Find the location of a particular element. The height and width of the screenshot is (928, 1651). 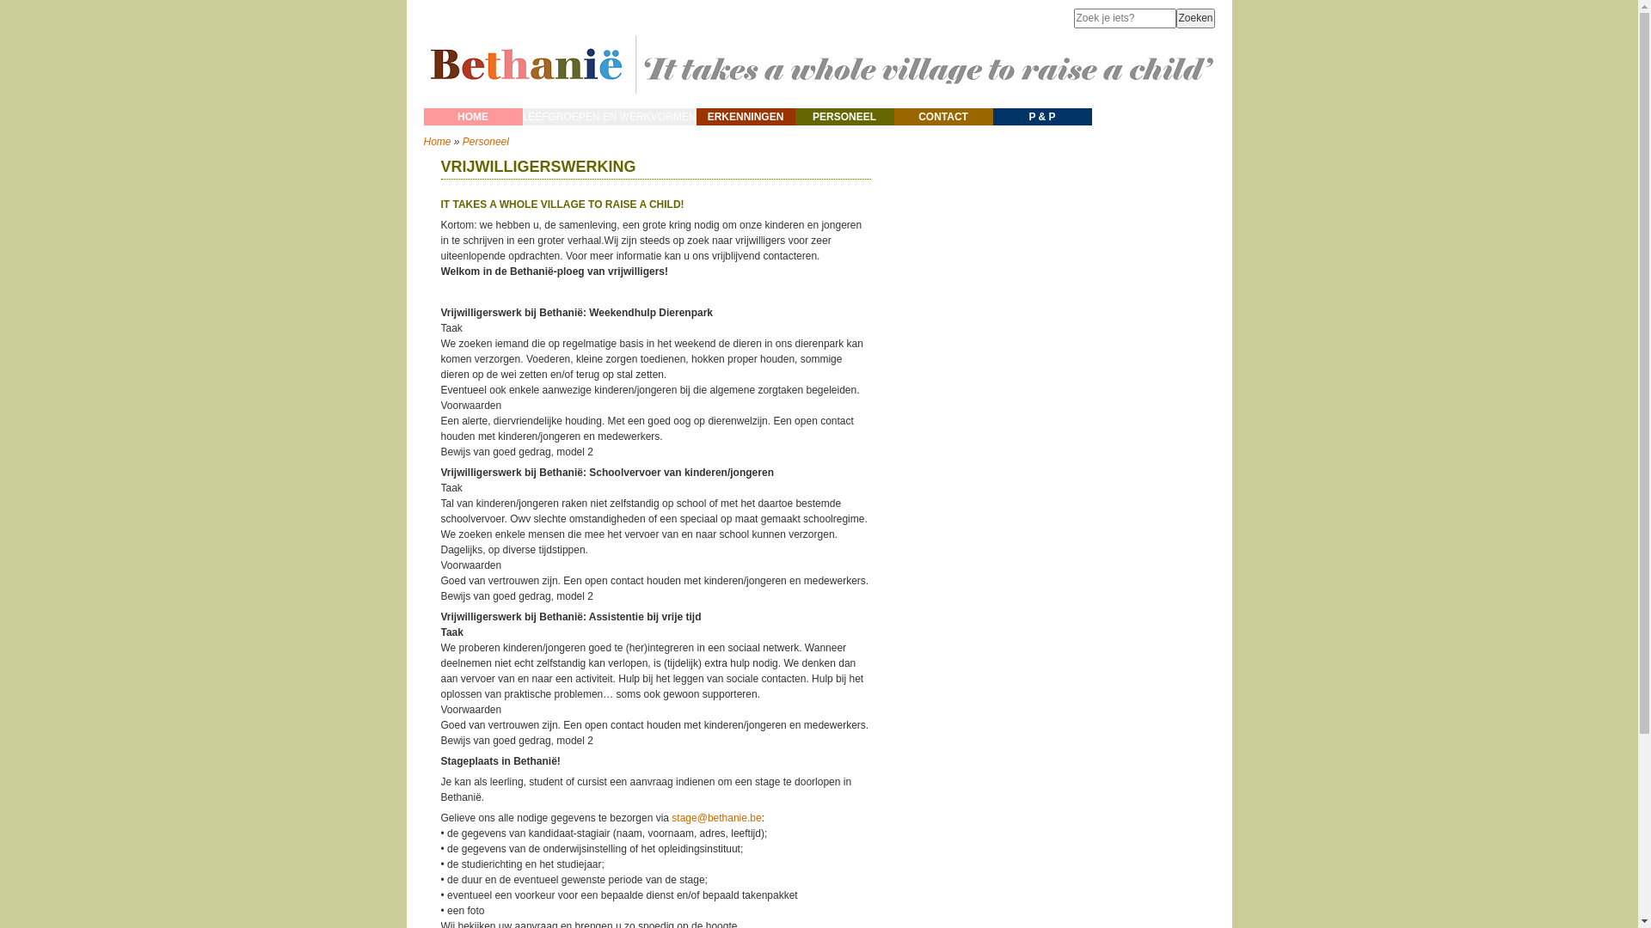

home is located at coordinates (819, 101).